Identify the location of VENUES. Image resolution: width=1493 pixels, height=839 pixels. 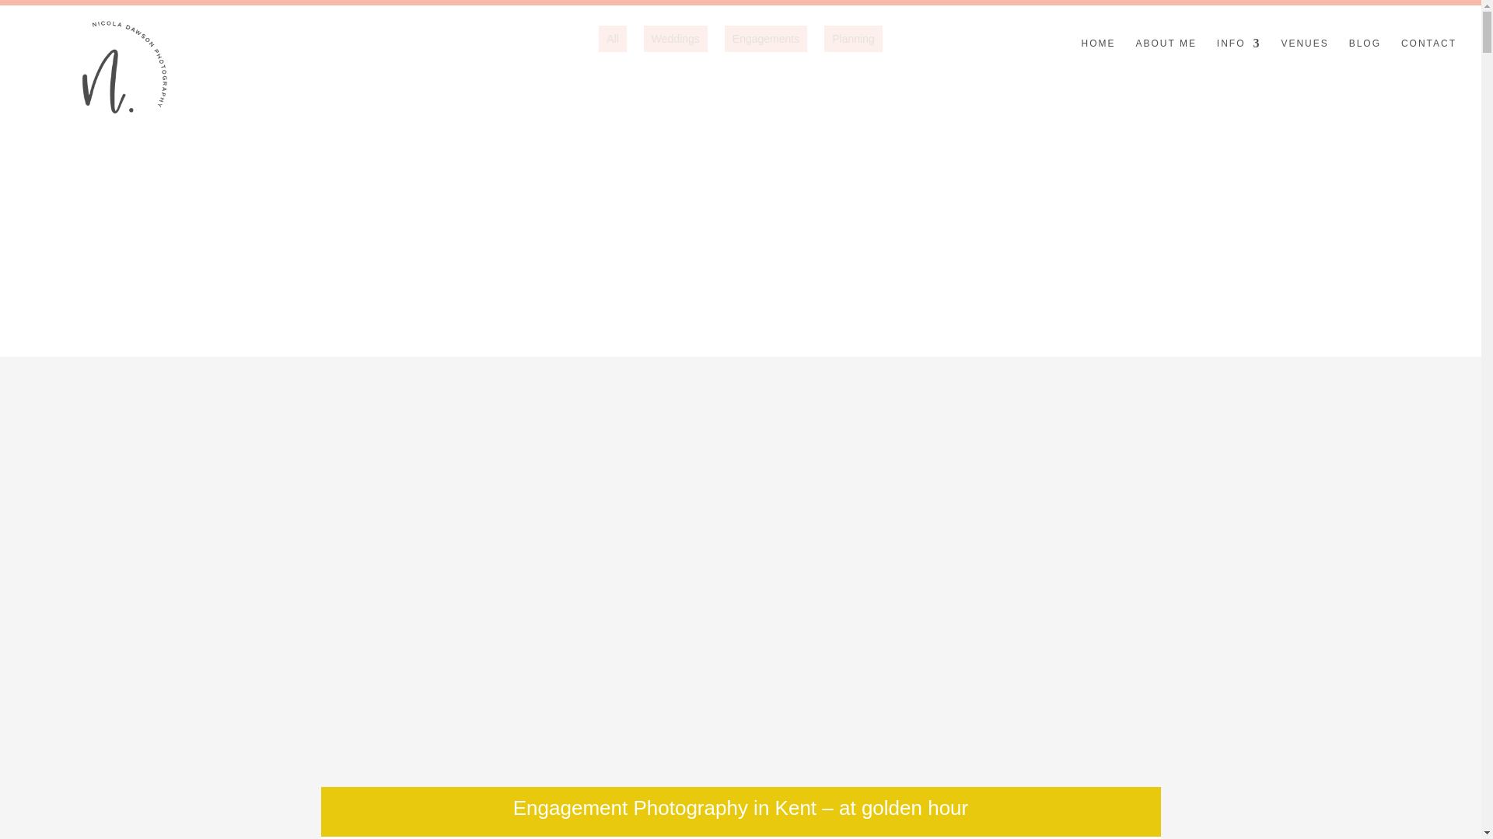
(1305, 59).